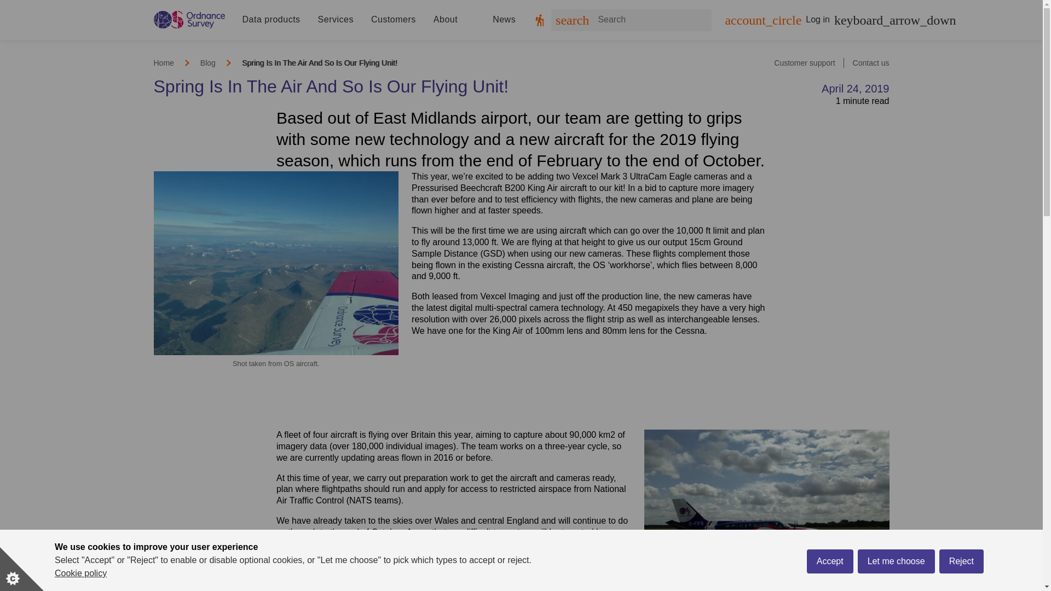  I want to click on Let me choose, so click(896, 581).